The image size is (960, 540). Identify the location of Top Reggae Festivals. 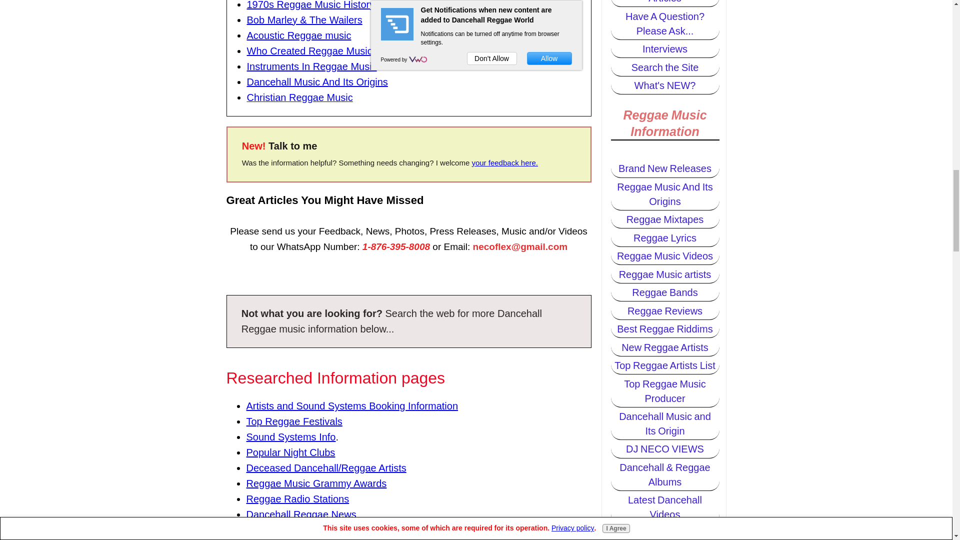
(293, 421).